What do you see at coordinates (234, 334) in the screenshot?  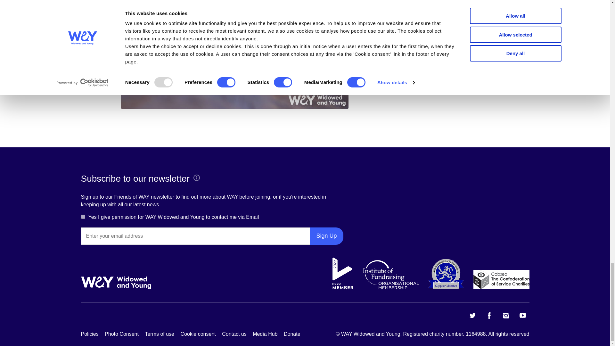 I see `Contact us` at bounding box center [234, 334].